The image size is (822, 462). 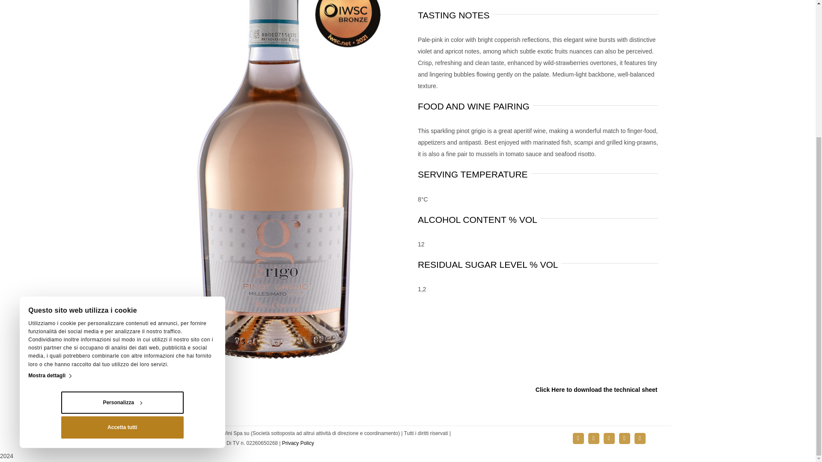 What do you see at coordinates (624, 438) in the screenshot?
I see `youtube` at bounding box center [624, 438].